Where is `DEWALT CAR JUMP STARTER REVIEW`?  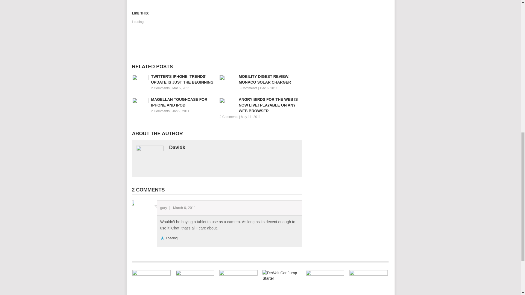 DEWALT CAR JUMP STARTER REVIEW is located at coordinates (282, 282).